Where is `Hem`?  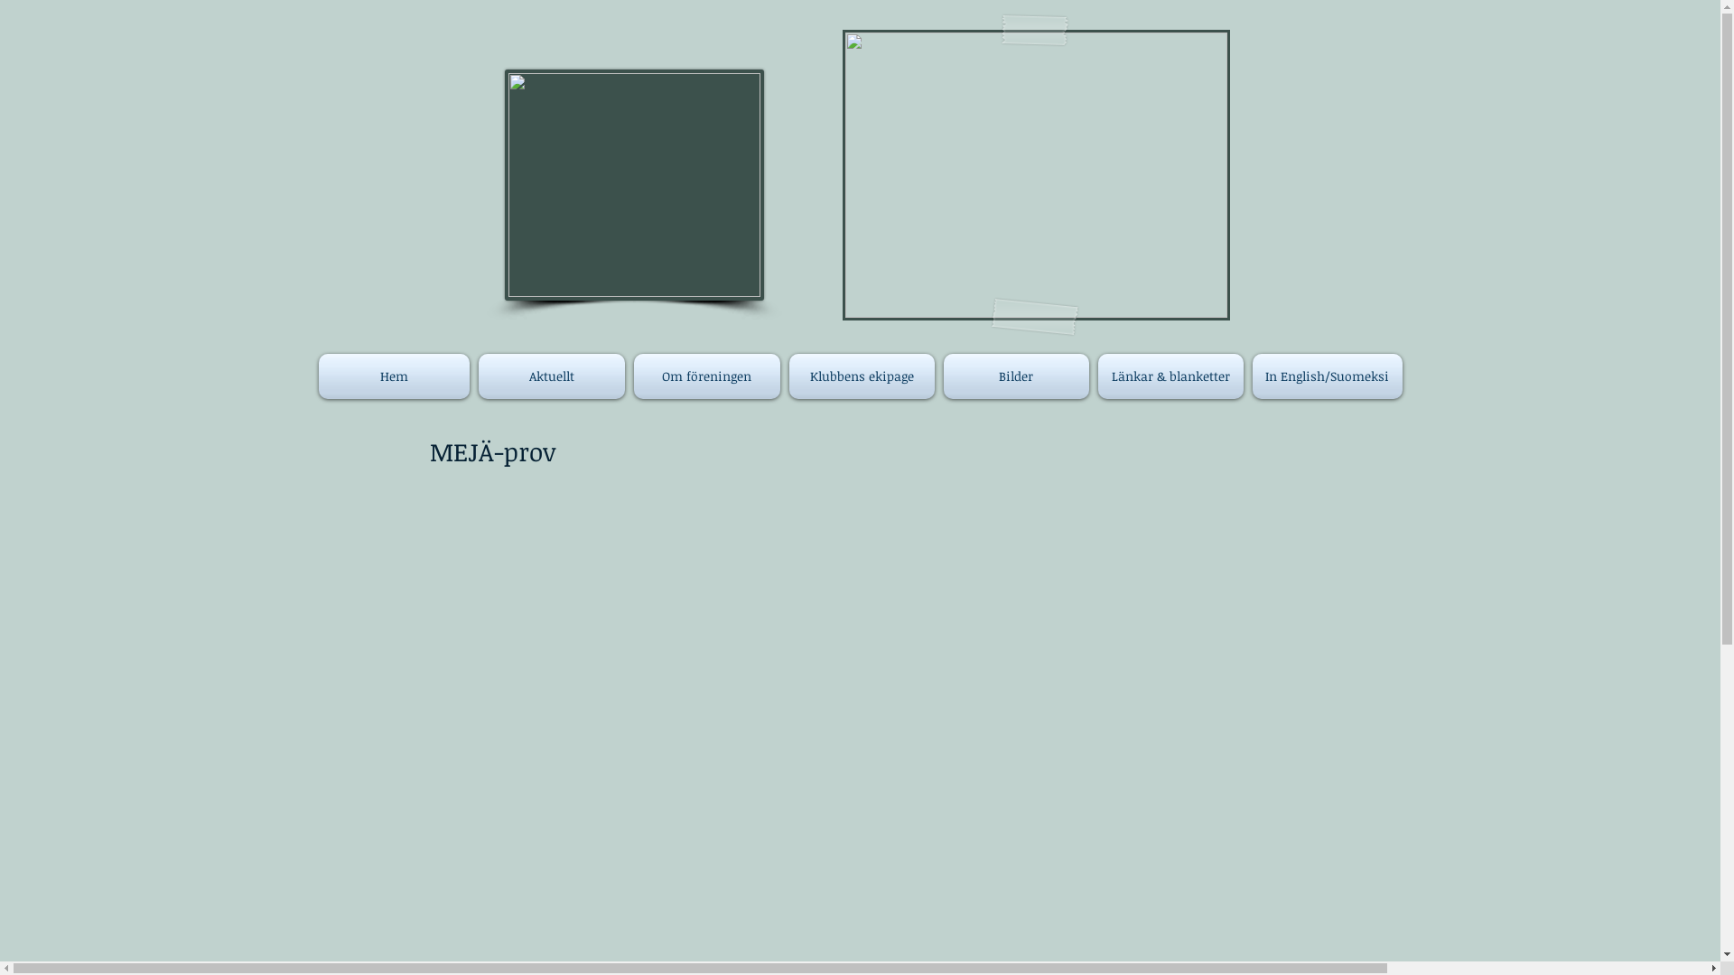
Hem is located at coordinates (396, 376).